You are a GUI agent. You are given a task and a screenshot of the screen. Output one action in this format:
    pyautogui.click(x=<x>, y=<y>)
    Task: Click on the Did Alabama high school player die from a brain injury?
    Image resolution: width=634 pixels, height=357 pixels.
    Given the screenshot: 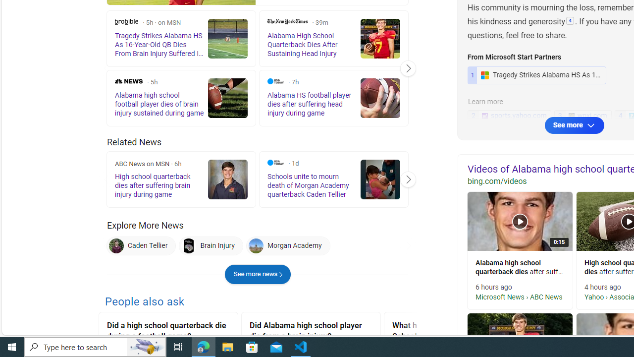 What is the action you would take?
    pyautogui.click(x=311, y=332)
    